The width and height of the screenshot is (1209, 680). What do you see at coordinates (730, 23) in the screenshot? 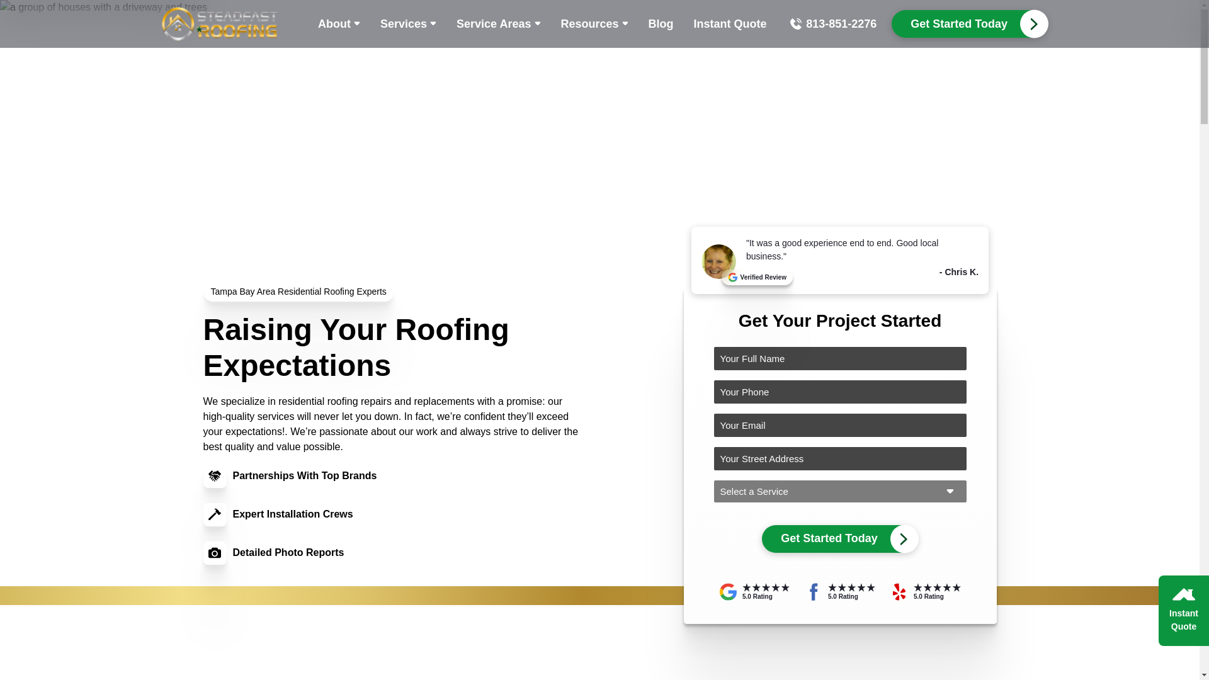
I see `Instant Quote` at bounding box center [730, 23].